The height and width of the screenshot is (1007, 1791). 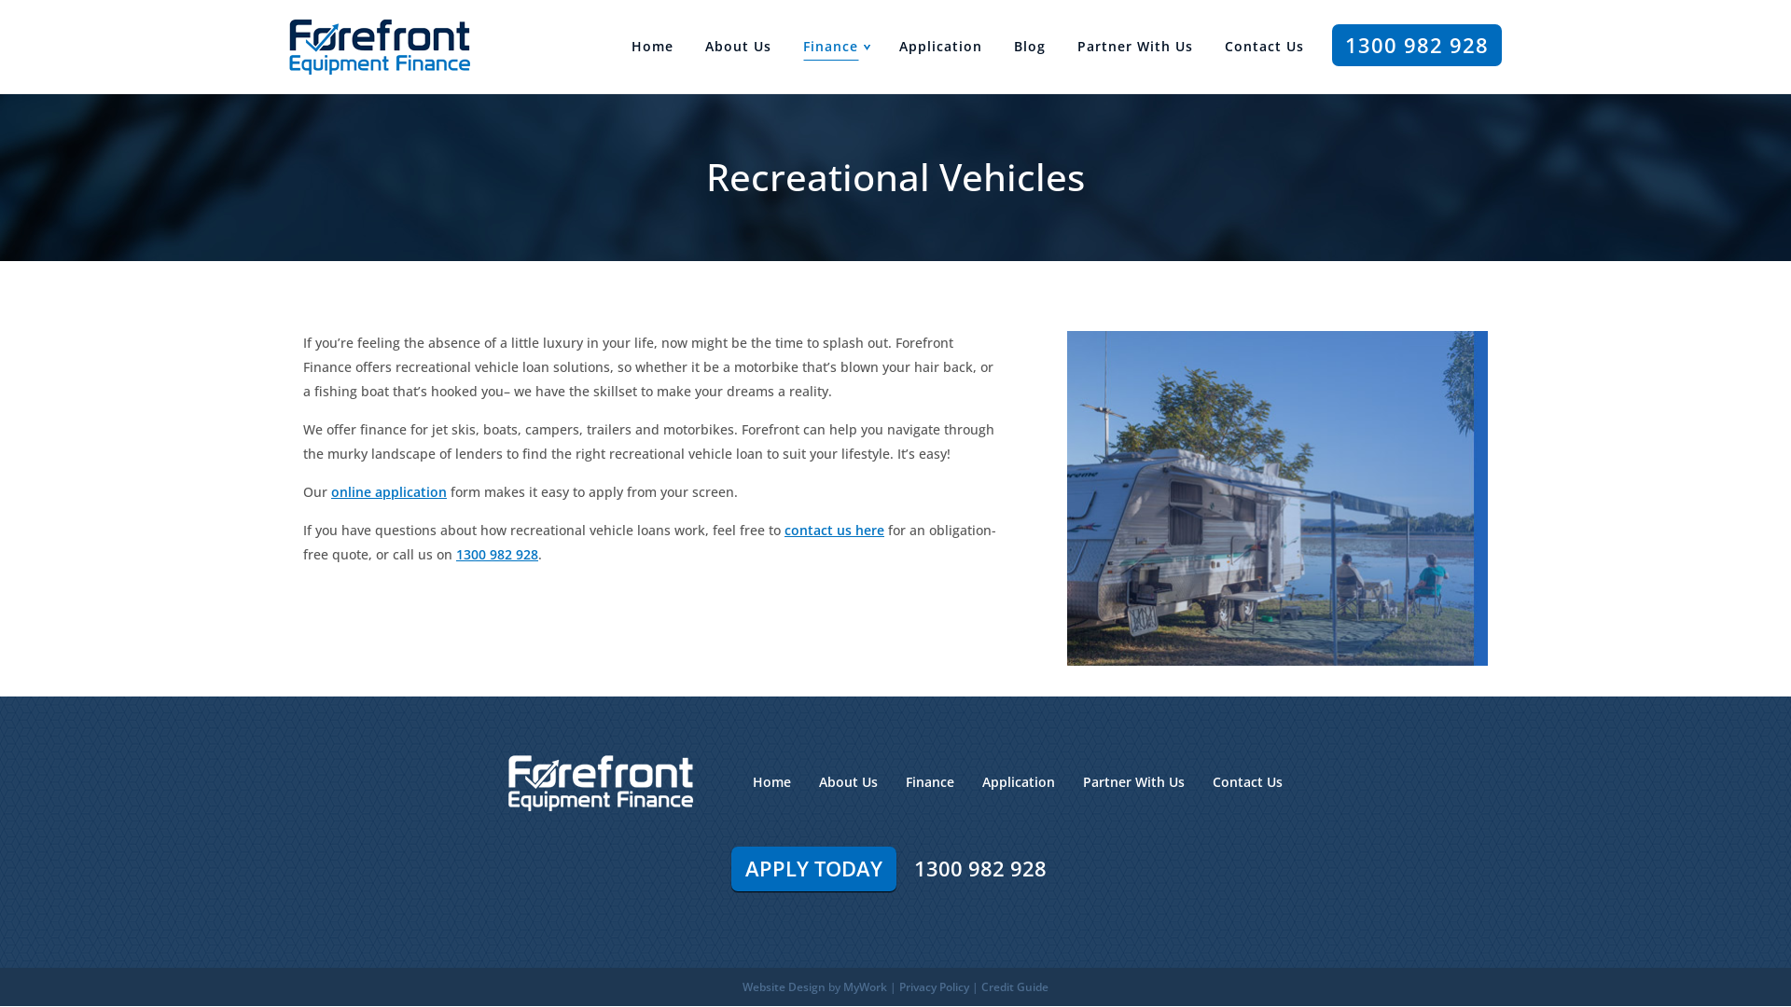 What do you see at coordinates (497, 554) in the screenshot?
I see `1300 982 928` at bounding box center [497, 554].